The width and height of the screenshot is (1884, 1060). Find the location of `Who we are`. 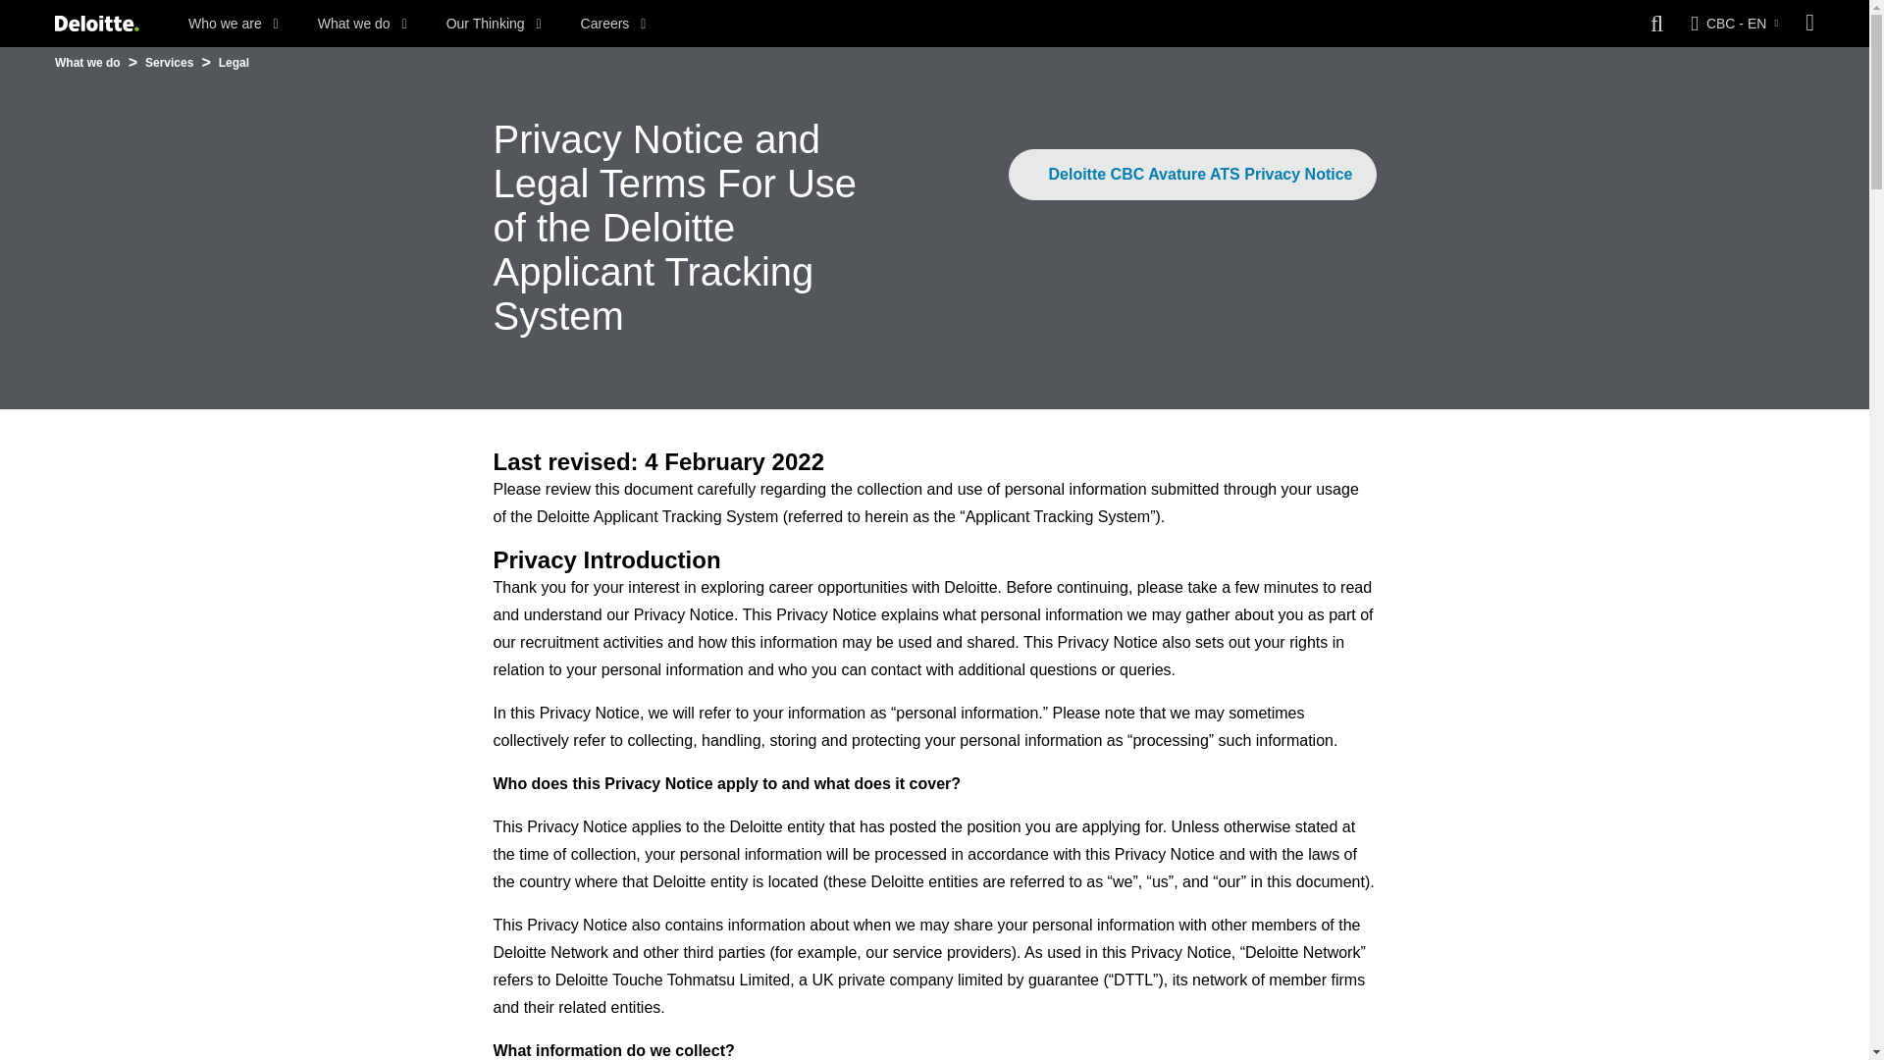

Who we are is located at coordinates (234, 24).